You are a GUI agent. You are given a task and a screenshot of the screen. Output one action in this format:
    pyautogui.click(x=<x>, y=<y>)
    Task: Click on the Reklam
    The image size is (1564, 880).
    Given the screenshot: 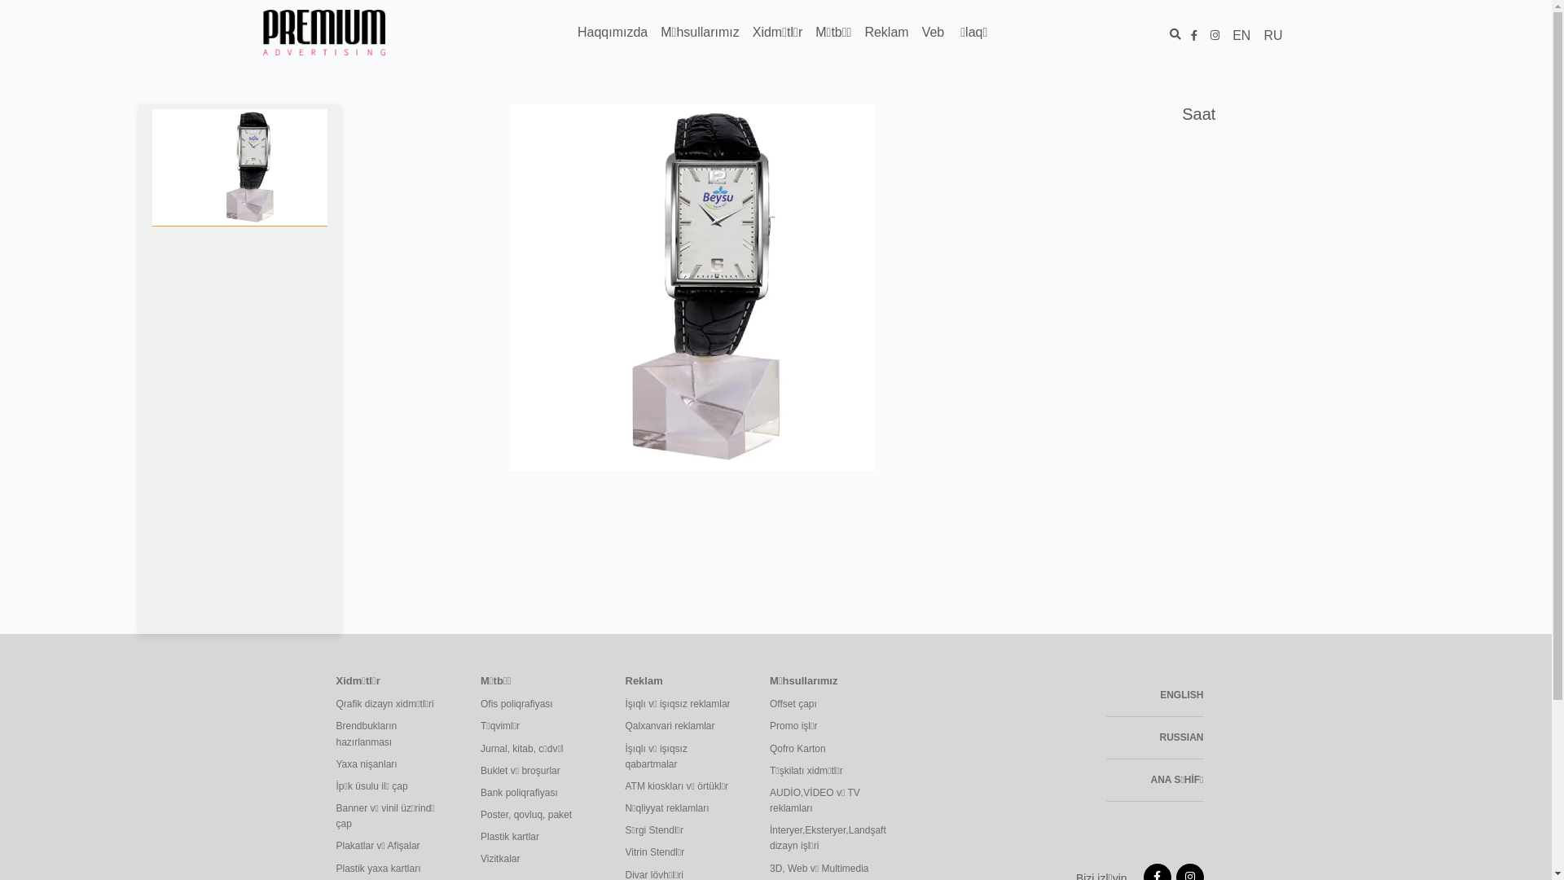 What is the action you would take?
    pyautogui.click(x=886, y=33)
    